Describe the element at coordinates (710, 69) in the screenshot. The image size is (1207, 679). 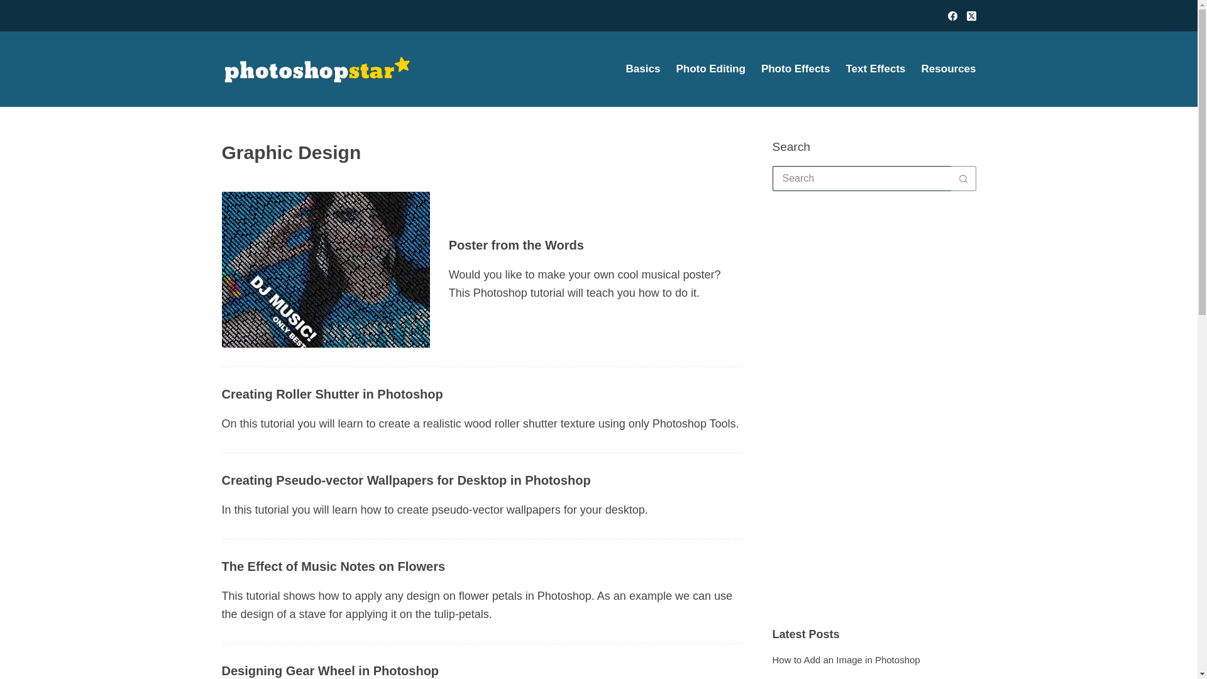
I see `Photo Editing` at that location.